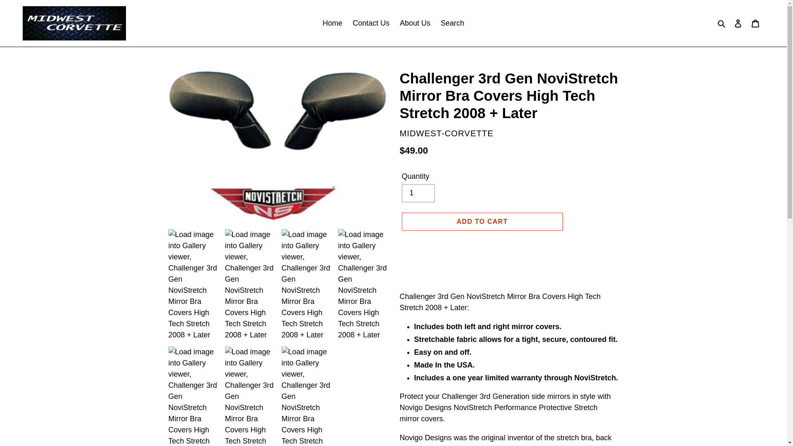 The height and width of the screenshot is (446, 793). What do you see at coordinates (755, 23) in the screenshot?
I see `Cart` at bounding box center [755, 23].